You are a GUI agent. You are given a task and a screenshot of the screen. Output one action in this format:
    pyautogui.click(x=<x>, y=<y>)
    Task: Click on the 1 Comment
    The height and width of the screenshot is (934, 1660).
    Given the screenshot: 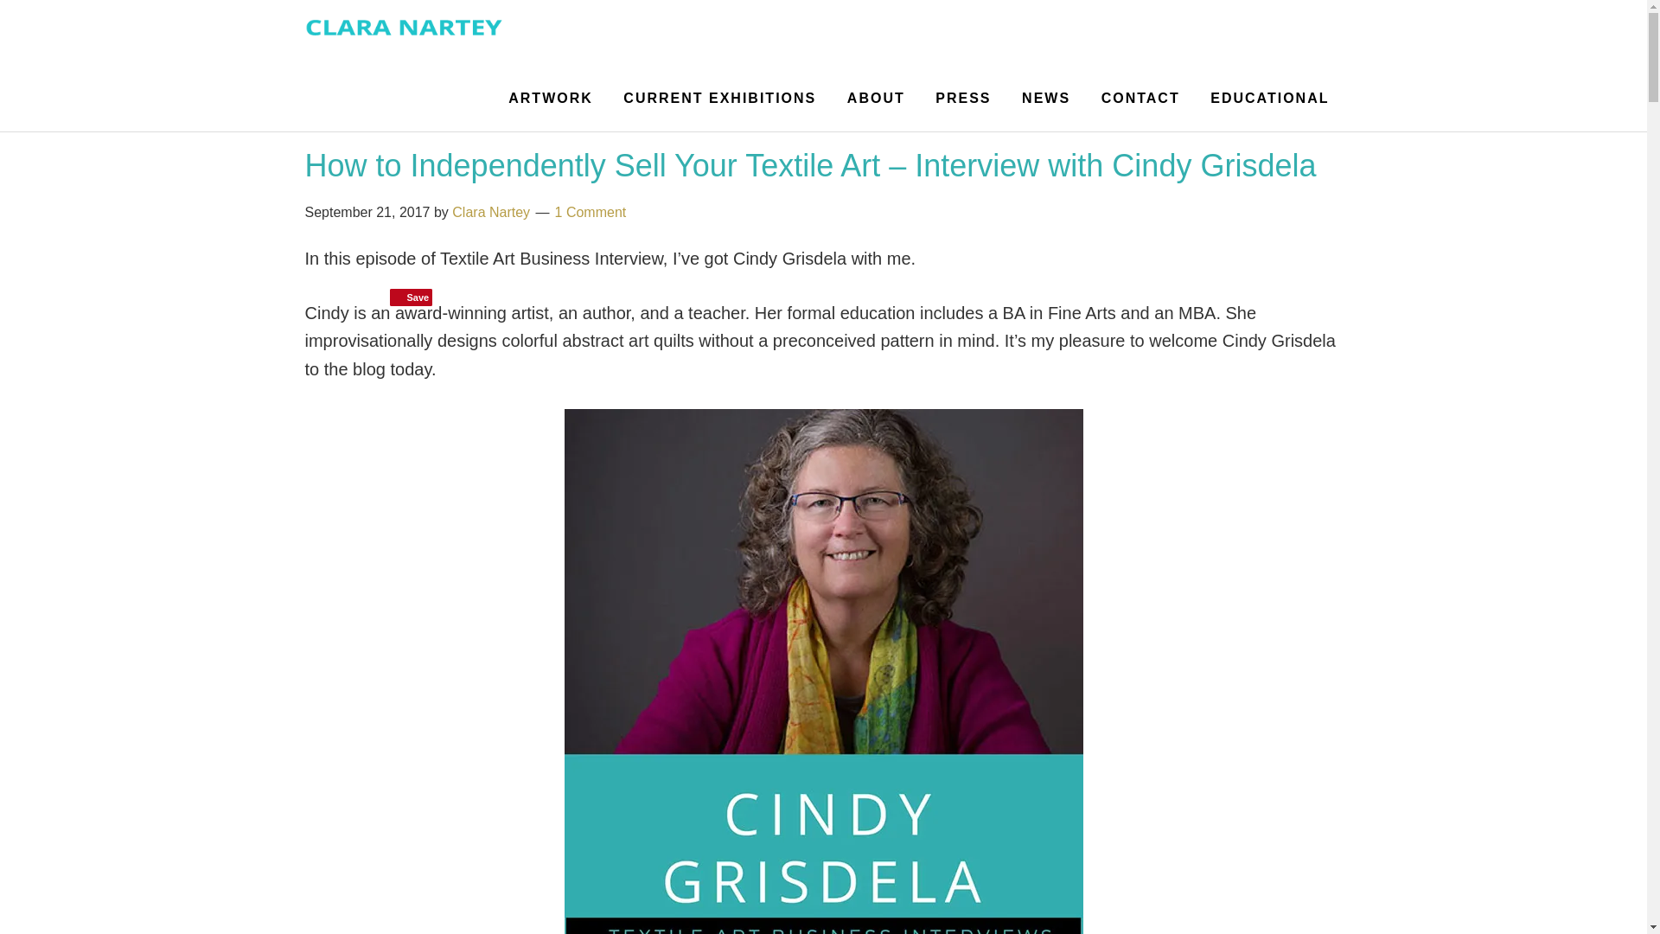 What is the action you would take?
    pyautogui.click(x=591, y=211)
    